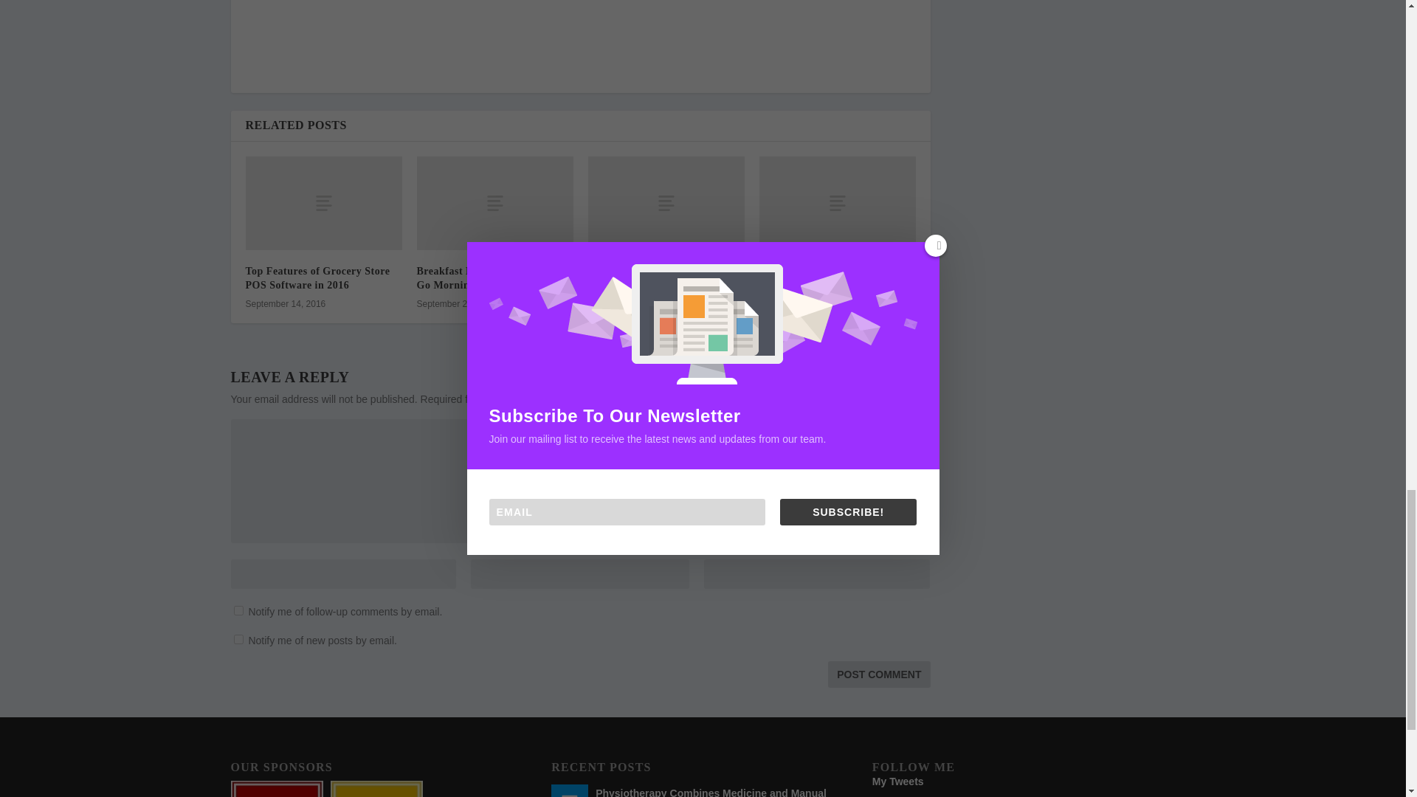 The width and height of the screenshot is (1417, 797). I want to click on subscribe, so click(238, 610).